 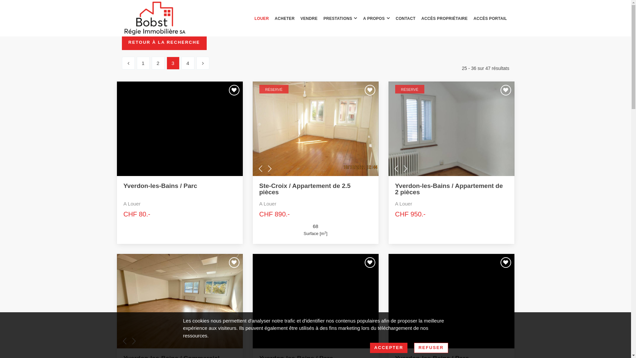 I want to click on LOUER, so click(x=262, y=19).